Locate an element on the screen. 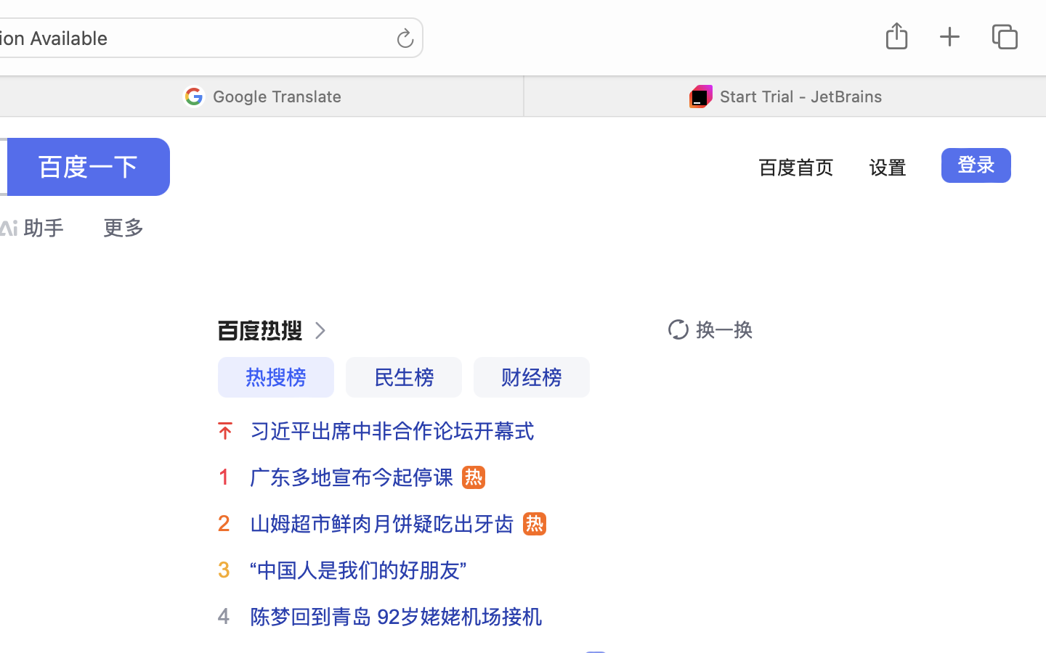 This screenshot has height=653, width=1046.  is located at coordinates (678, 329).